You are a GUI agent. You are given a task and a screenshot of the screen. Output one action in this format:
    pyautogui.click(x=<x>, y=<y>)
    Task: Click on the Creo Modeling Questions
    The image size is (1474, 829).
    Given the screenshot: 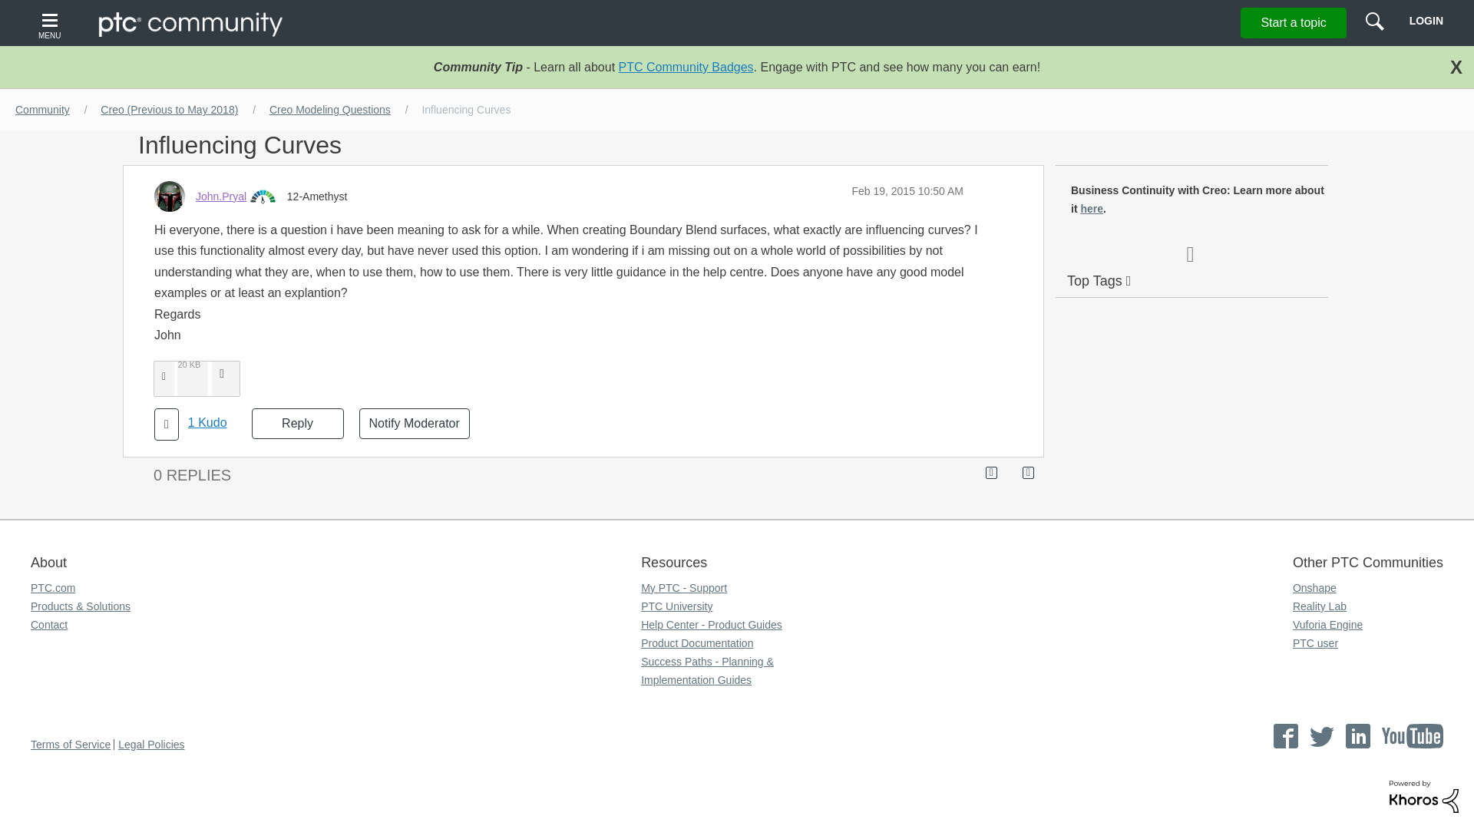 What is the action you would take?
    pyautogui.click(x=330, y=110)
    